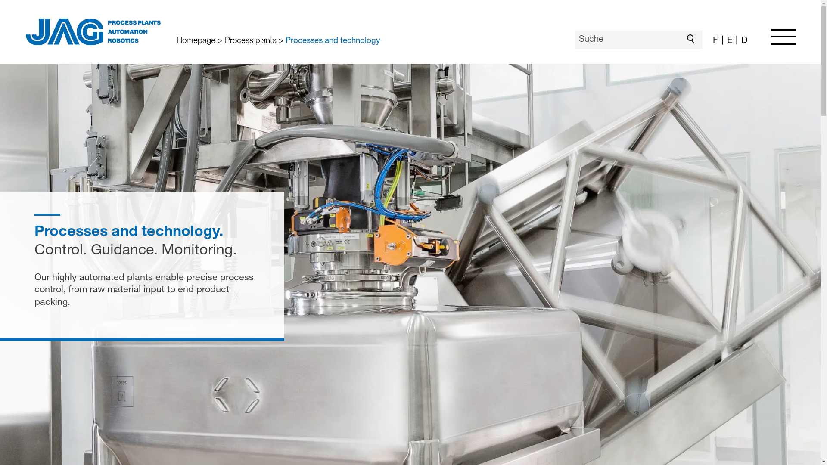 The image size is (827, 465). I want to click on Suchen, so click(693, 40).